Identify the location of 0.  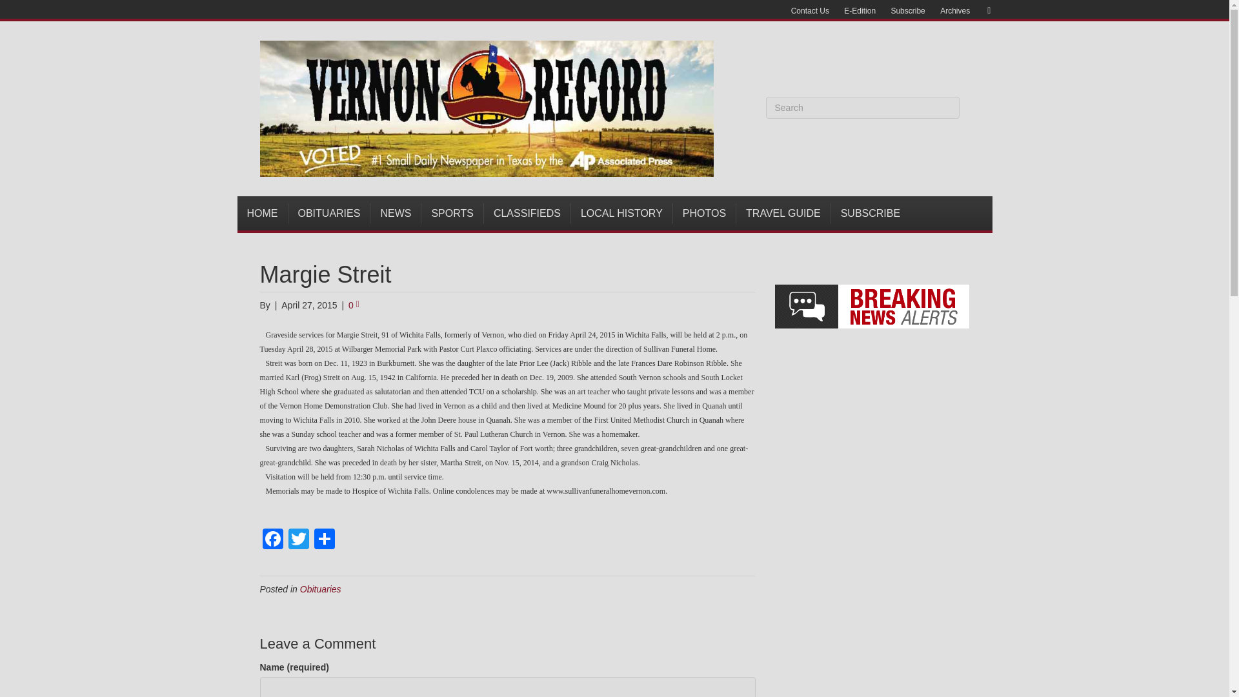
(354, 305).